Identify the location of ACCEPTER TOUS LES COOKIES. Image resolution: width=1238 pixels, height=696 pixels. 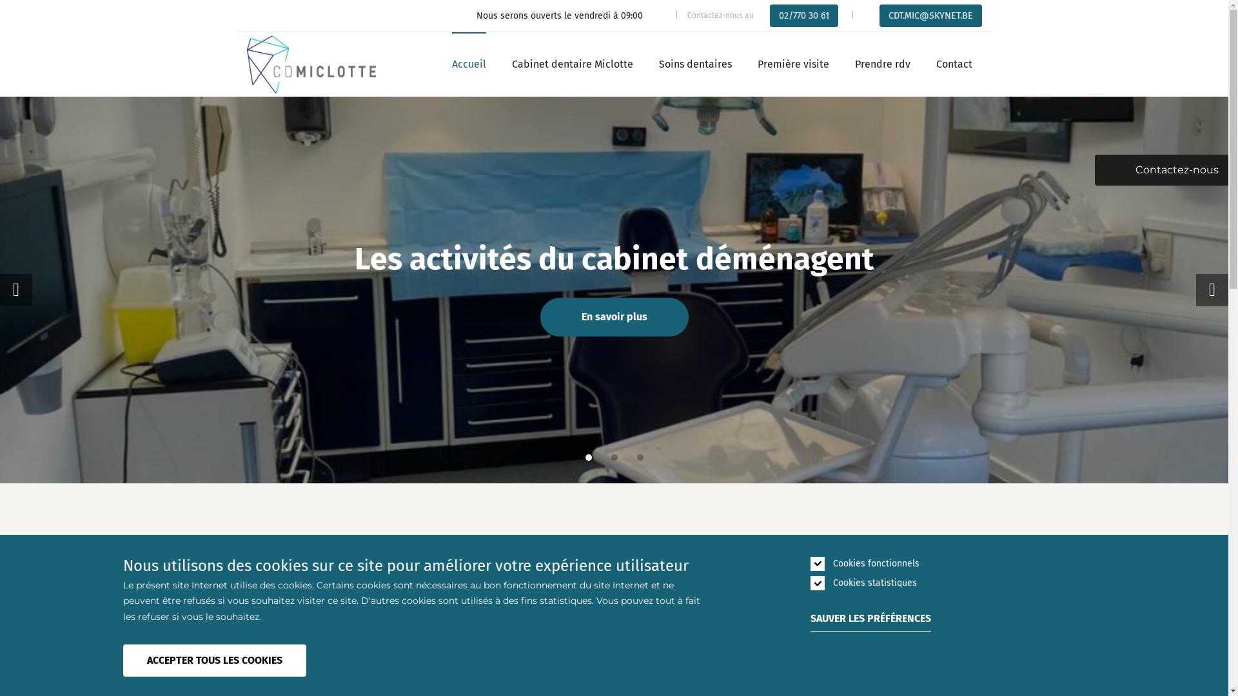
(214, 661).